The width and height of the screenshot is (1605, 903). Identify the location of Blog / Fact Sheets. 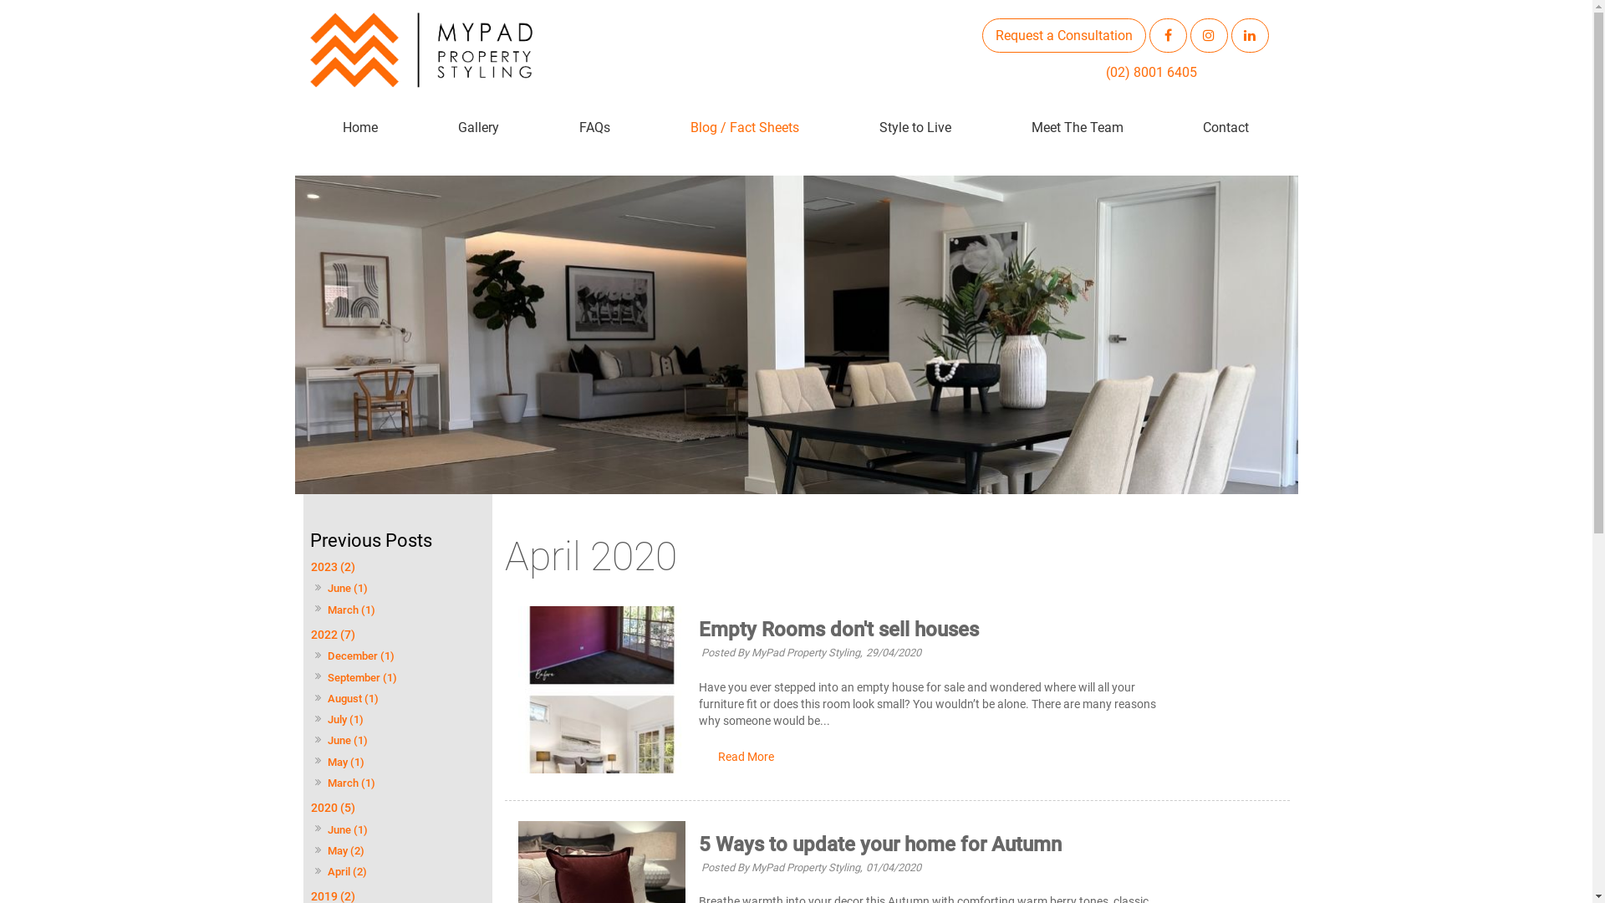
(745, 128).